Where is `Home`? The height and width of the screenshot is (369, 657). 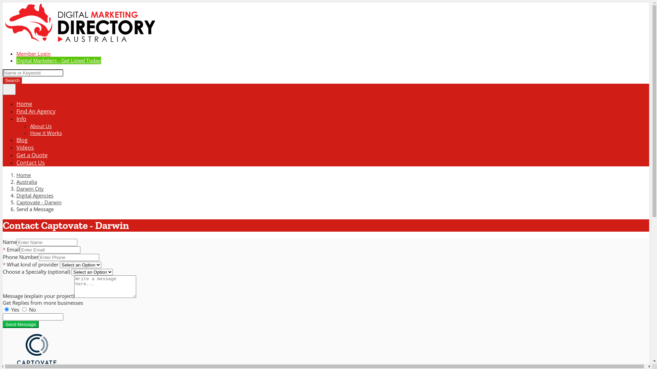 Home is located at coordinates (24, 104).